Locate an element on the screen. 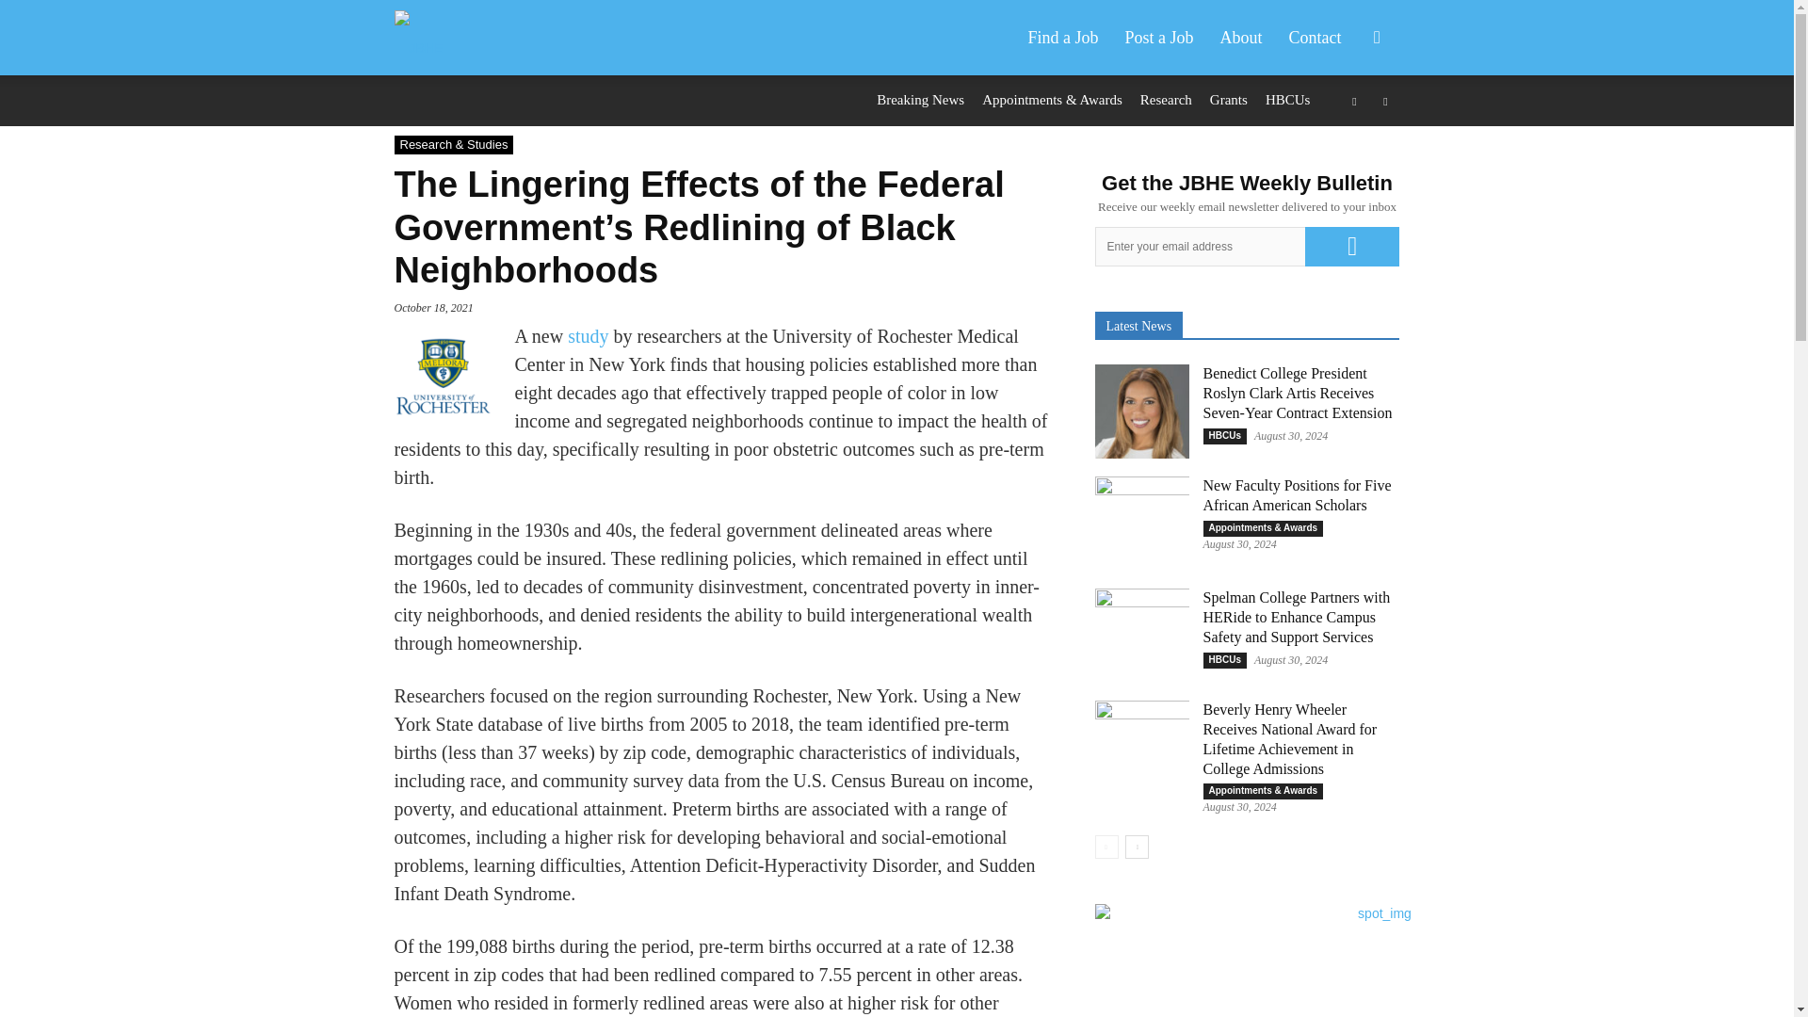 Image resolution: width=1808 pixels, height=1017 pixels. Grants is located at coordinates (1228, 100).